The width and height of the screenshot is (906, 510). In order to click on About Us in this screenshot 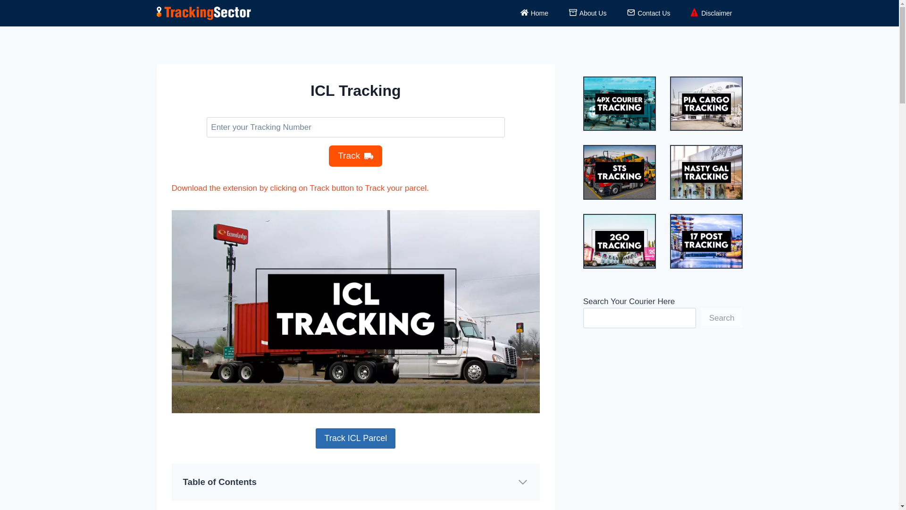, I will do `click(588, 13)`.